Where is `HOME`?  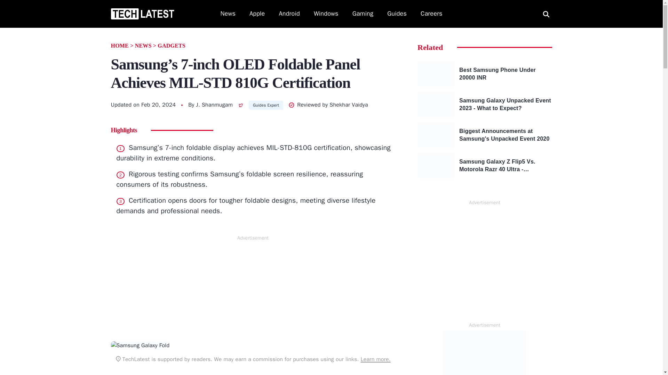 HOME is located at coordinates (119, 46).